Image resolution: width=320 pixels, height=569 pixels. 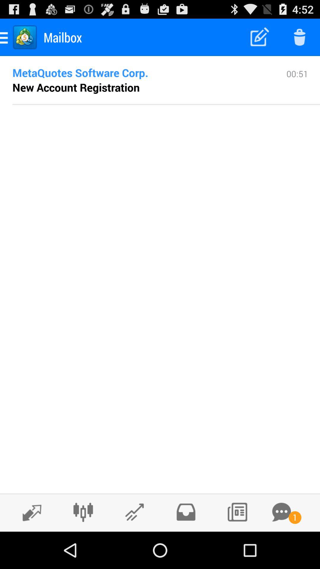 What do you see at coordinates (76, 87) in the screenshot?
I see `swipe until new account registration` at bounding box center [76, 87].